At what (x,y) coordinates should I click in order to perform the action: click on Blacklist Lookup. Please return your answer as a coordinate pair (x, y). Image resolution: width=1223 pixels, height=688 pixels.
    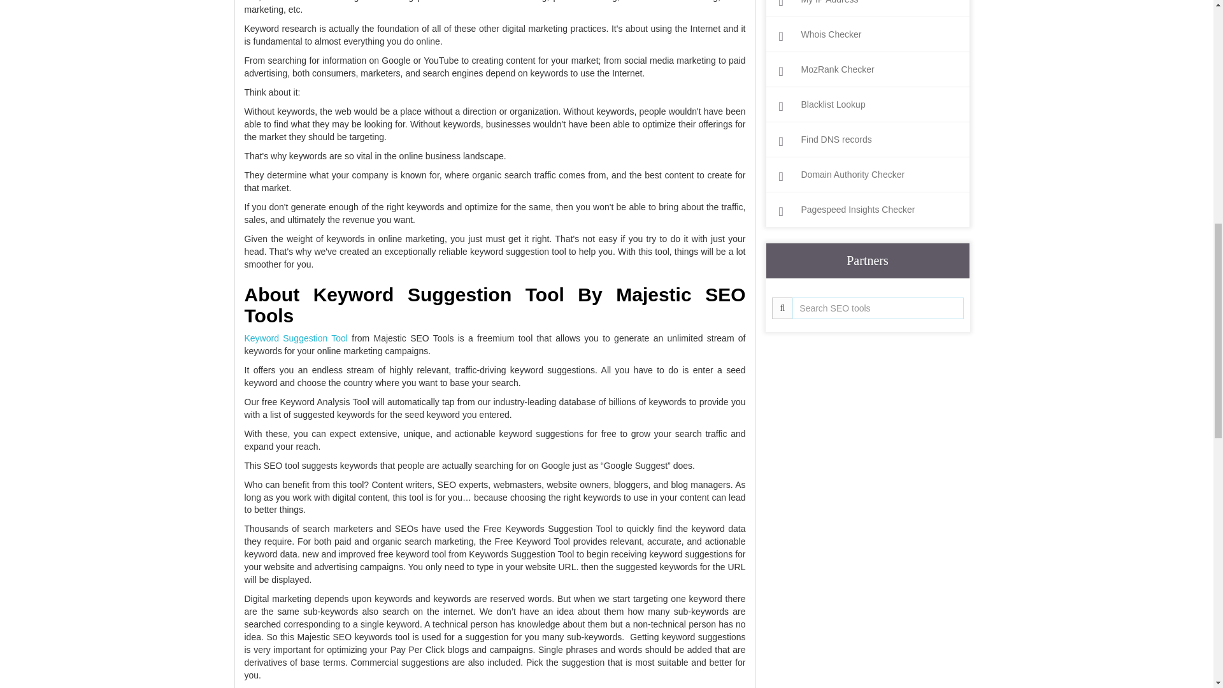
    Looking at the image, I should click on (867, 104).